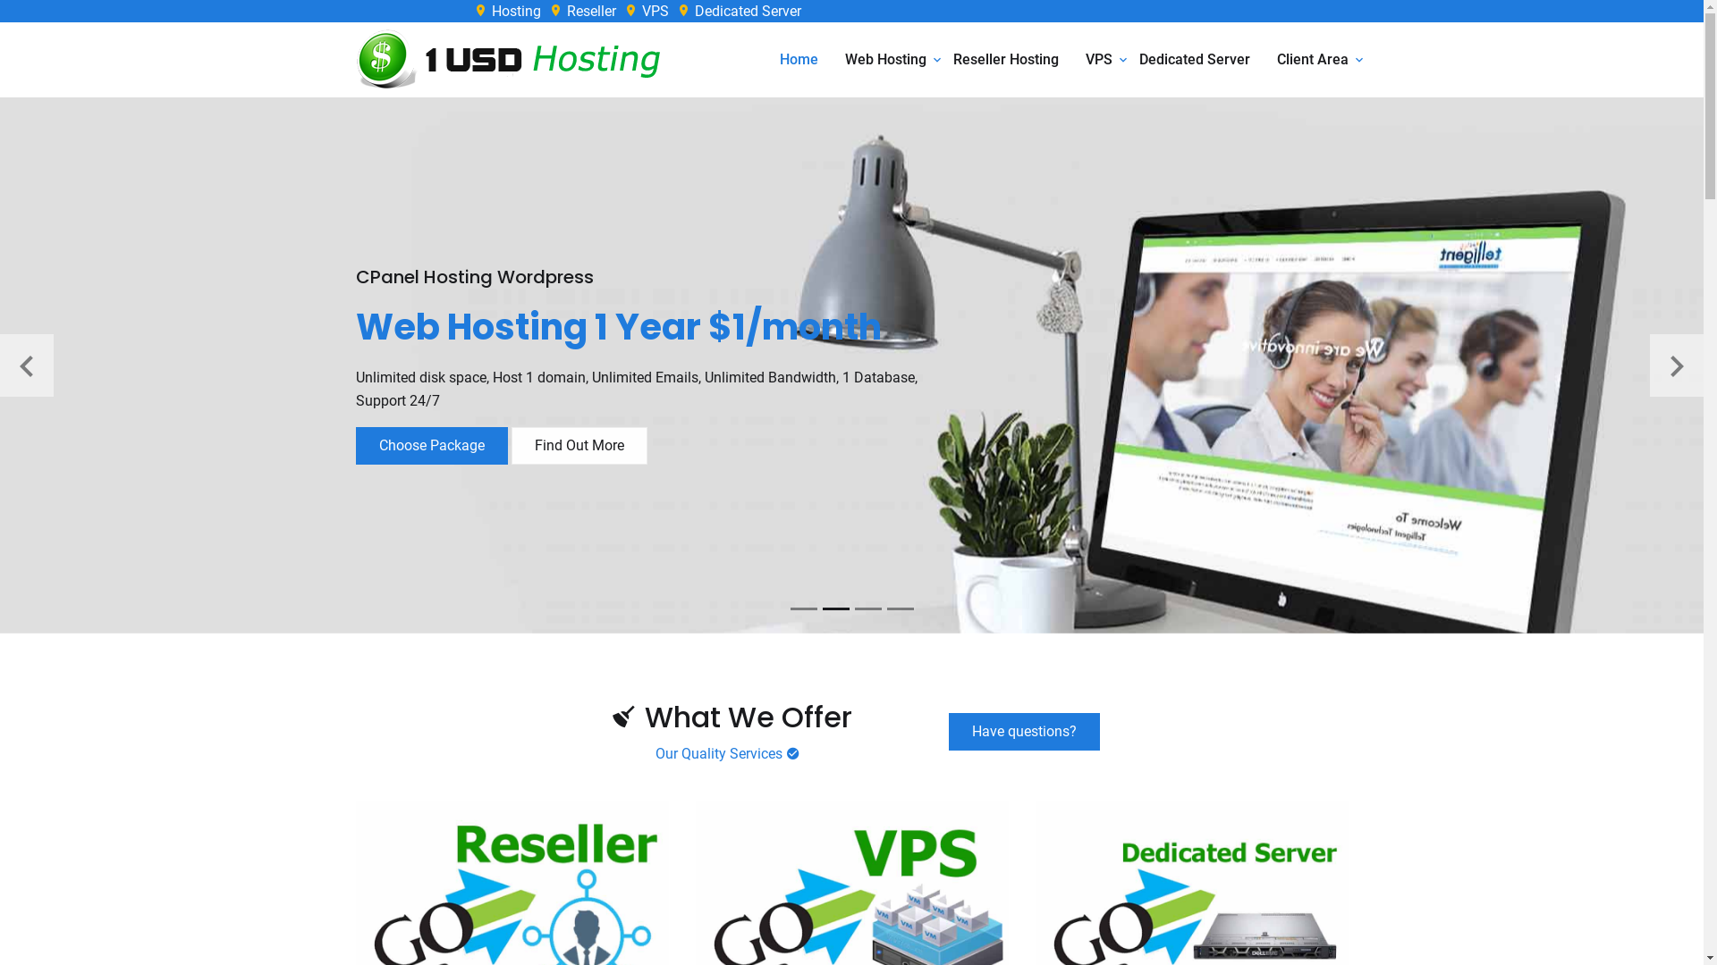 The width and height of the screenshot is (1717, 965). Describe the element at coordinates (1099, 60) in the screenshot. I see `VPS` at that location.